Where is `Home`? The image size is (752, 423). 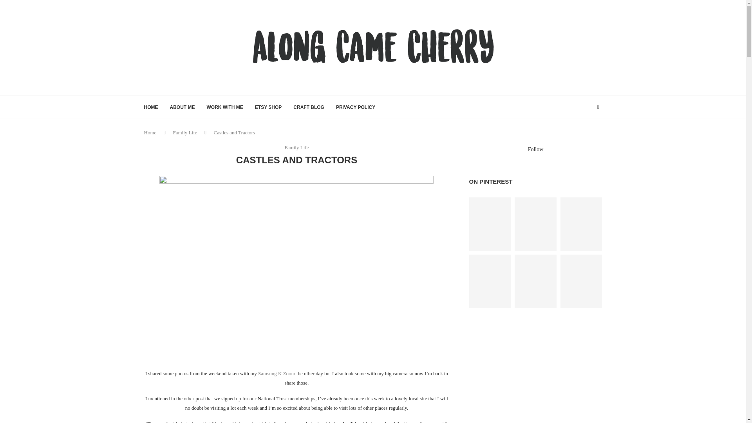 Home is located at coordinates (150, 132).